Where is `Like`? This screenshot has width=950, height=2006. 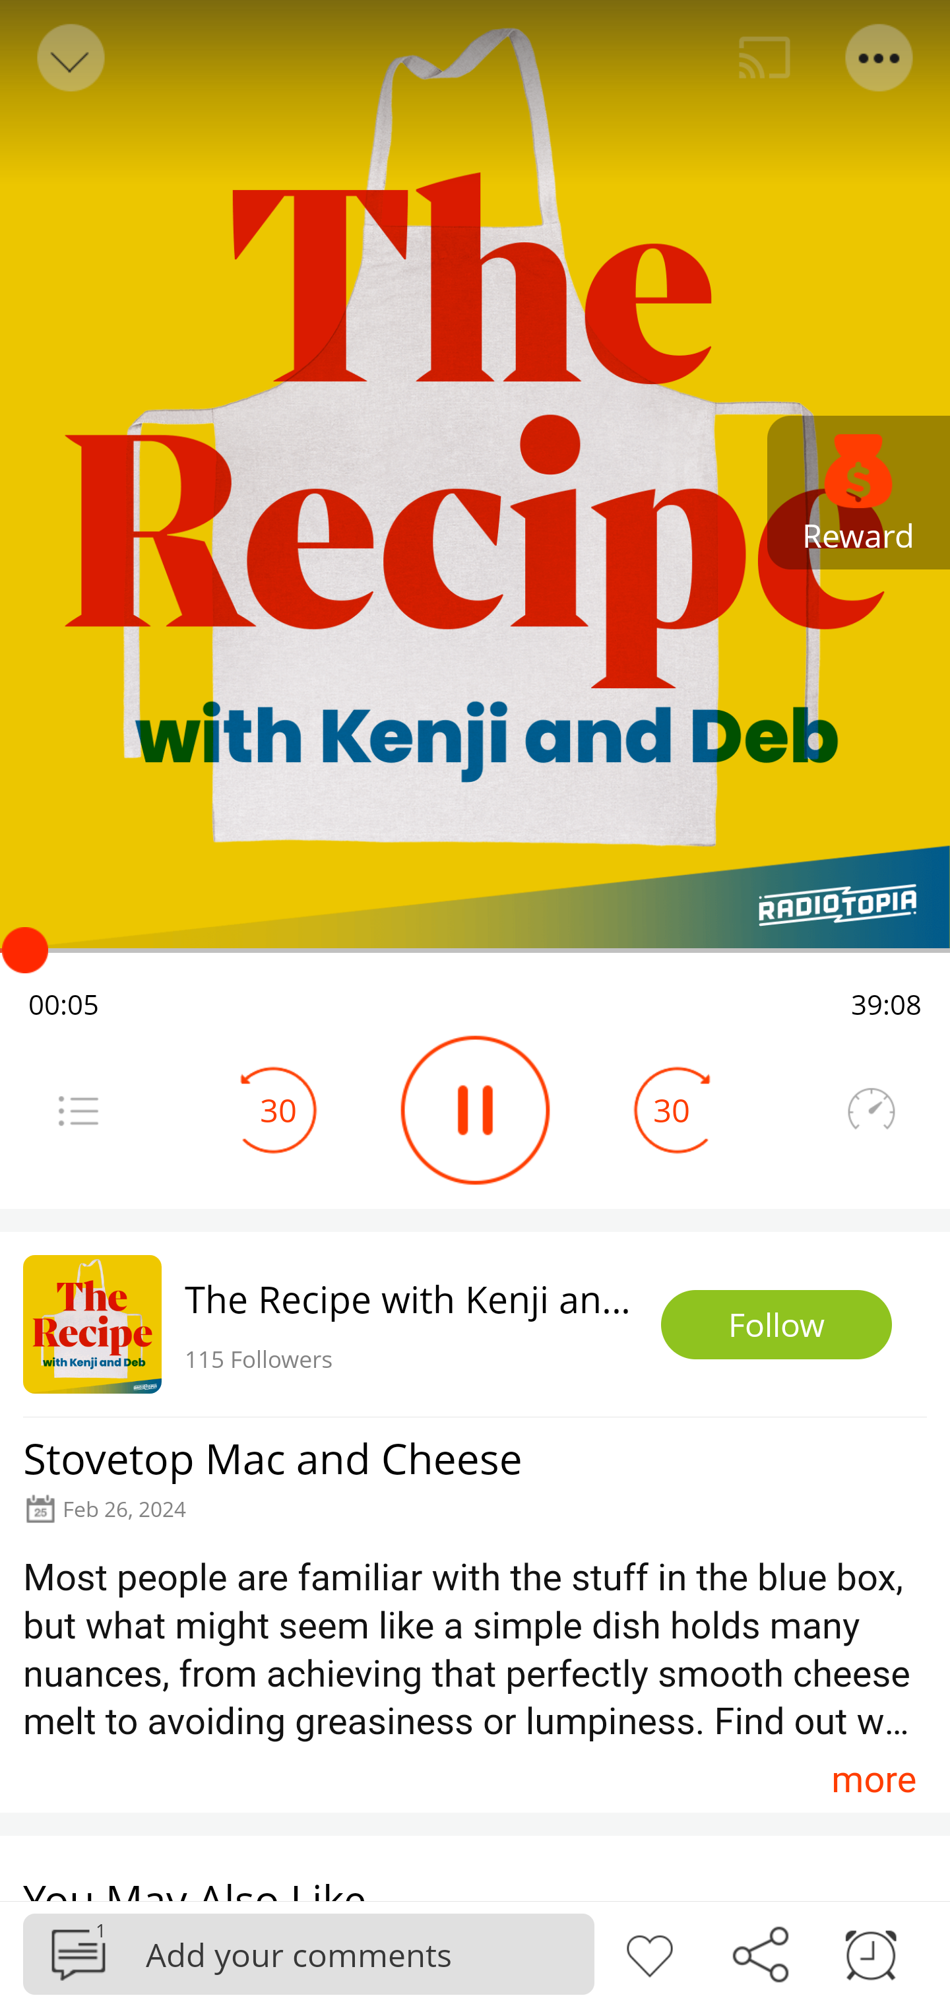
Like is located at coordinates (649, 1953).